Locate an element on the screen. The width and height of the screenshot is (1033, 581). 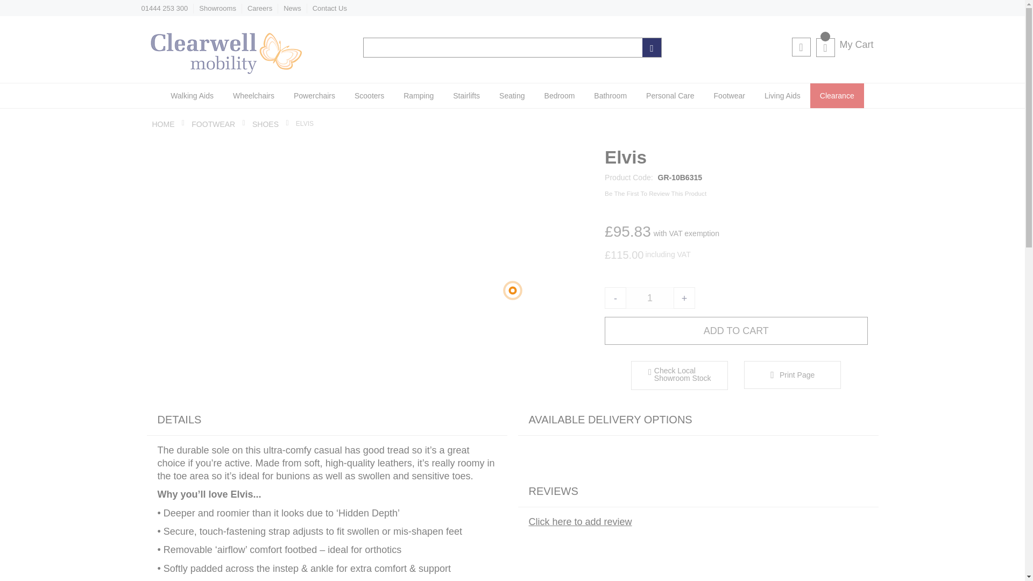
Search is located at coordinates (652, 47).